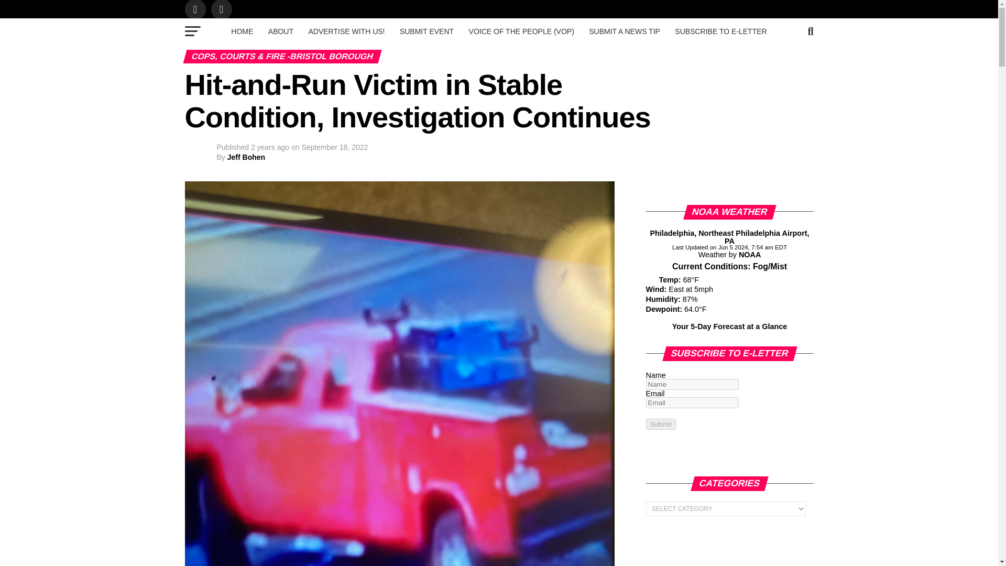  I want to click on Submit, so click(660, 424).